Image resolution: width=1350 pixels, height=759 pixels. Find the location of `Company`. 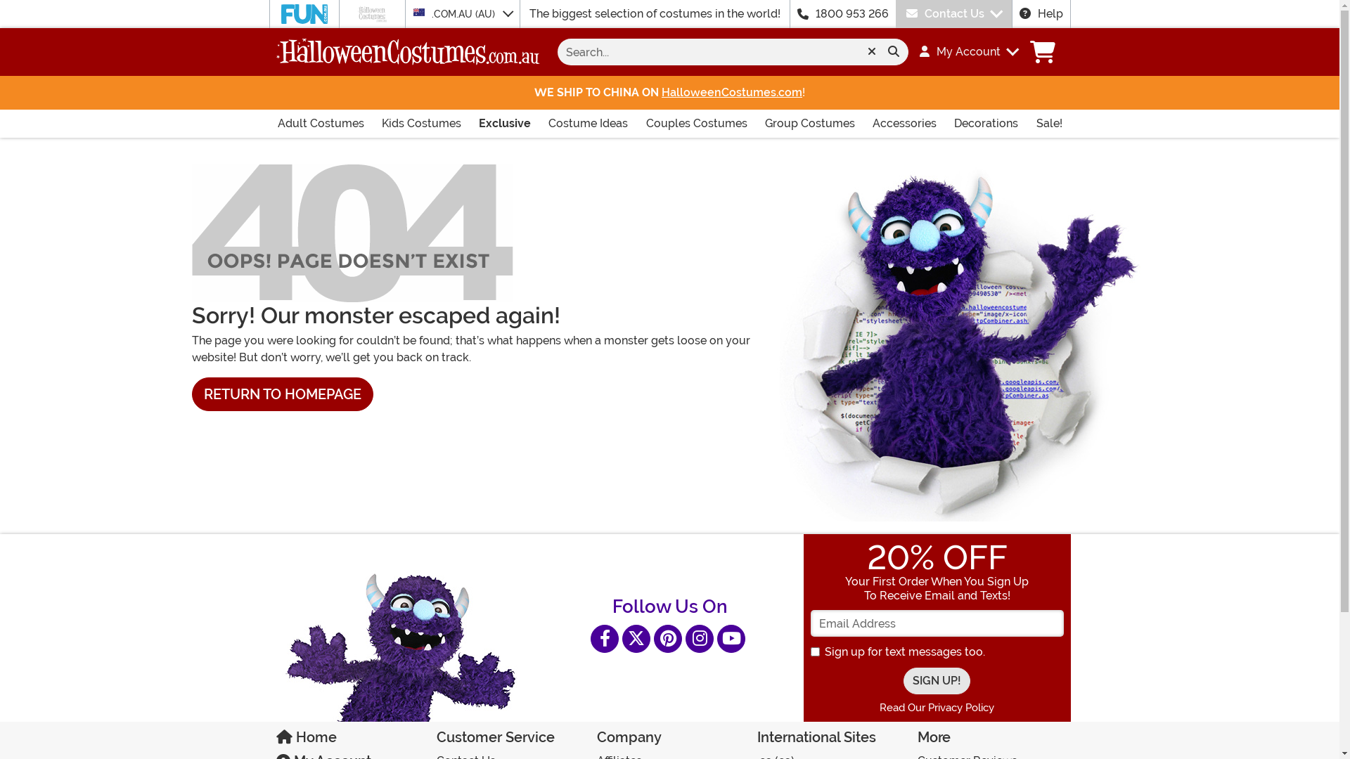

Company is located at coordinates (669, 741).